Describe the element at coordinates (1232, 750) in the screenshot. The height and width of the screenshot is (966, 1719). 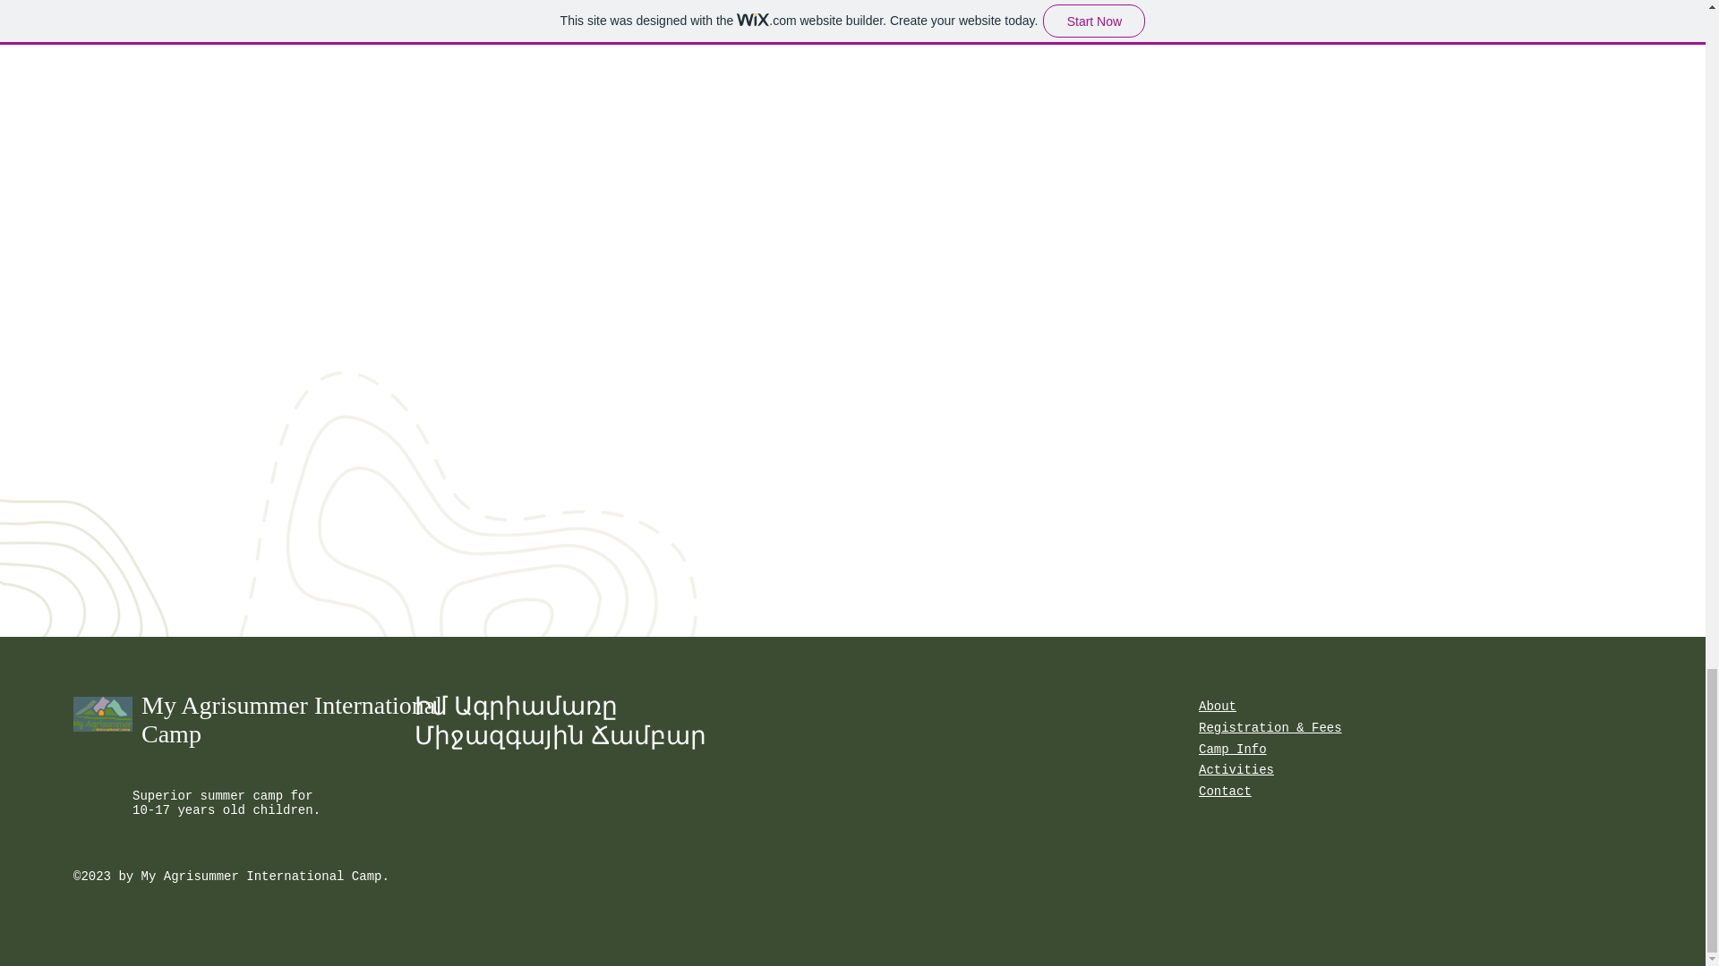
I see `Camp Info` at that location.